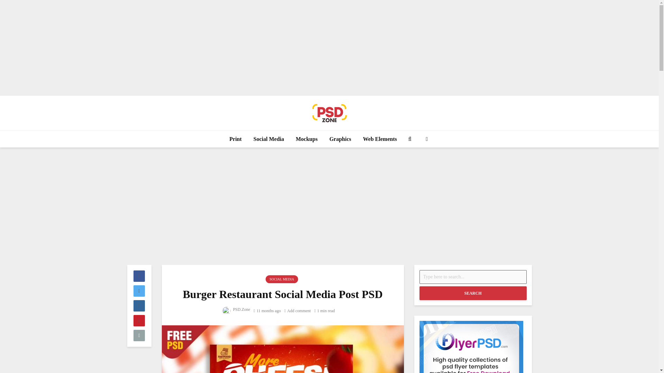 This screenshot has width=664, height=373. Describe the element at coordinates (340, 139) in the screenshot. I see `Graphics` at that location.